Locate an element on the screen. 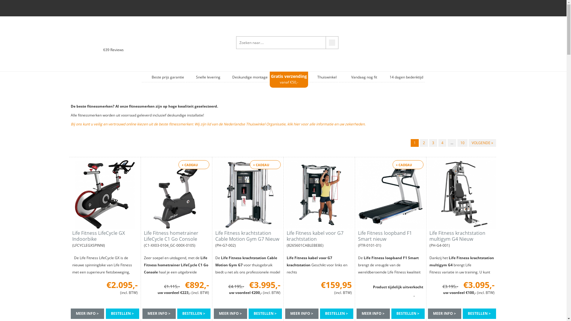 The height and width of the screenshot is (321, 571). 3 is located at coordinates (433, 143).